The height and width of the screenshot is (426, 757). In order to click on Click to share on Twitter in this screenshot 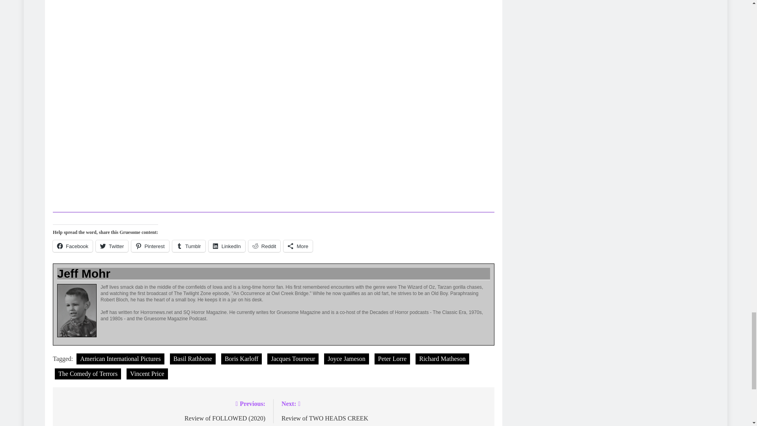, I will do `click(112, 246)`.